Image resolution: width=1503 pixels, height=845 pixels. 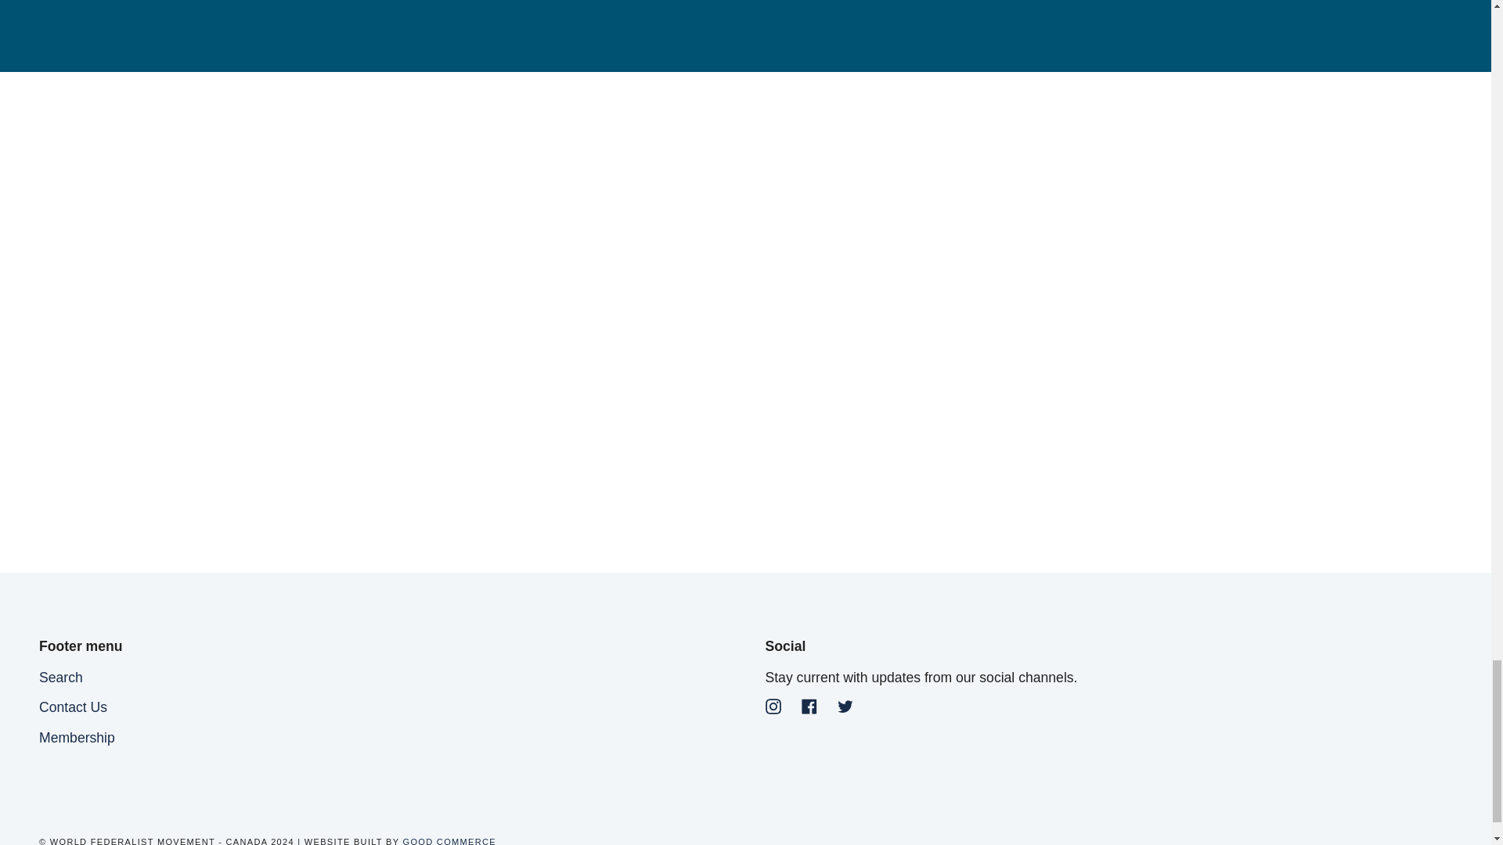 I want to click on World Federalist Movement - Canada on Instagram, so click(x=773, y=706).